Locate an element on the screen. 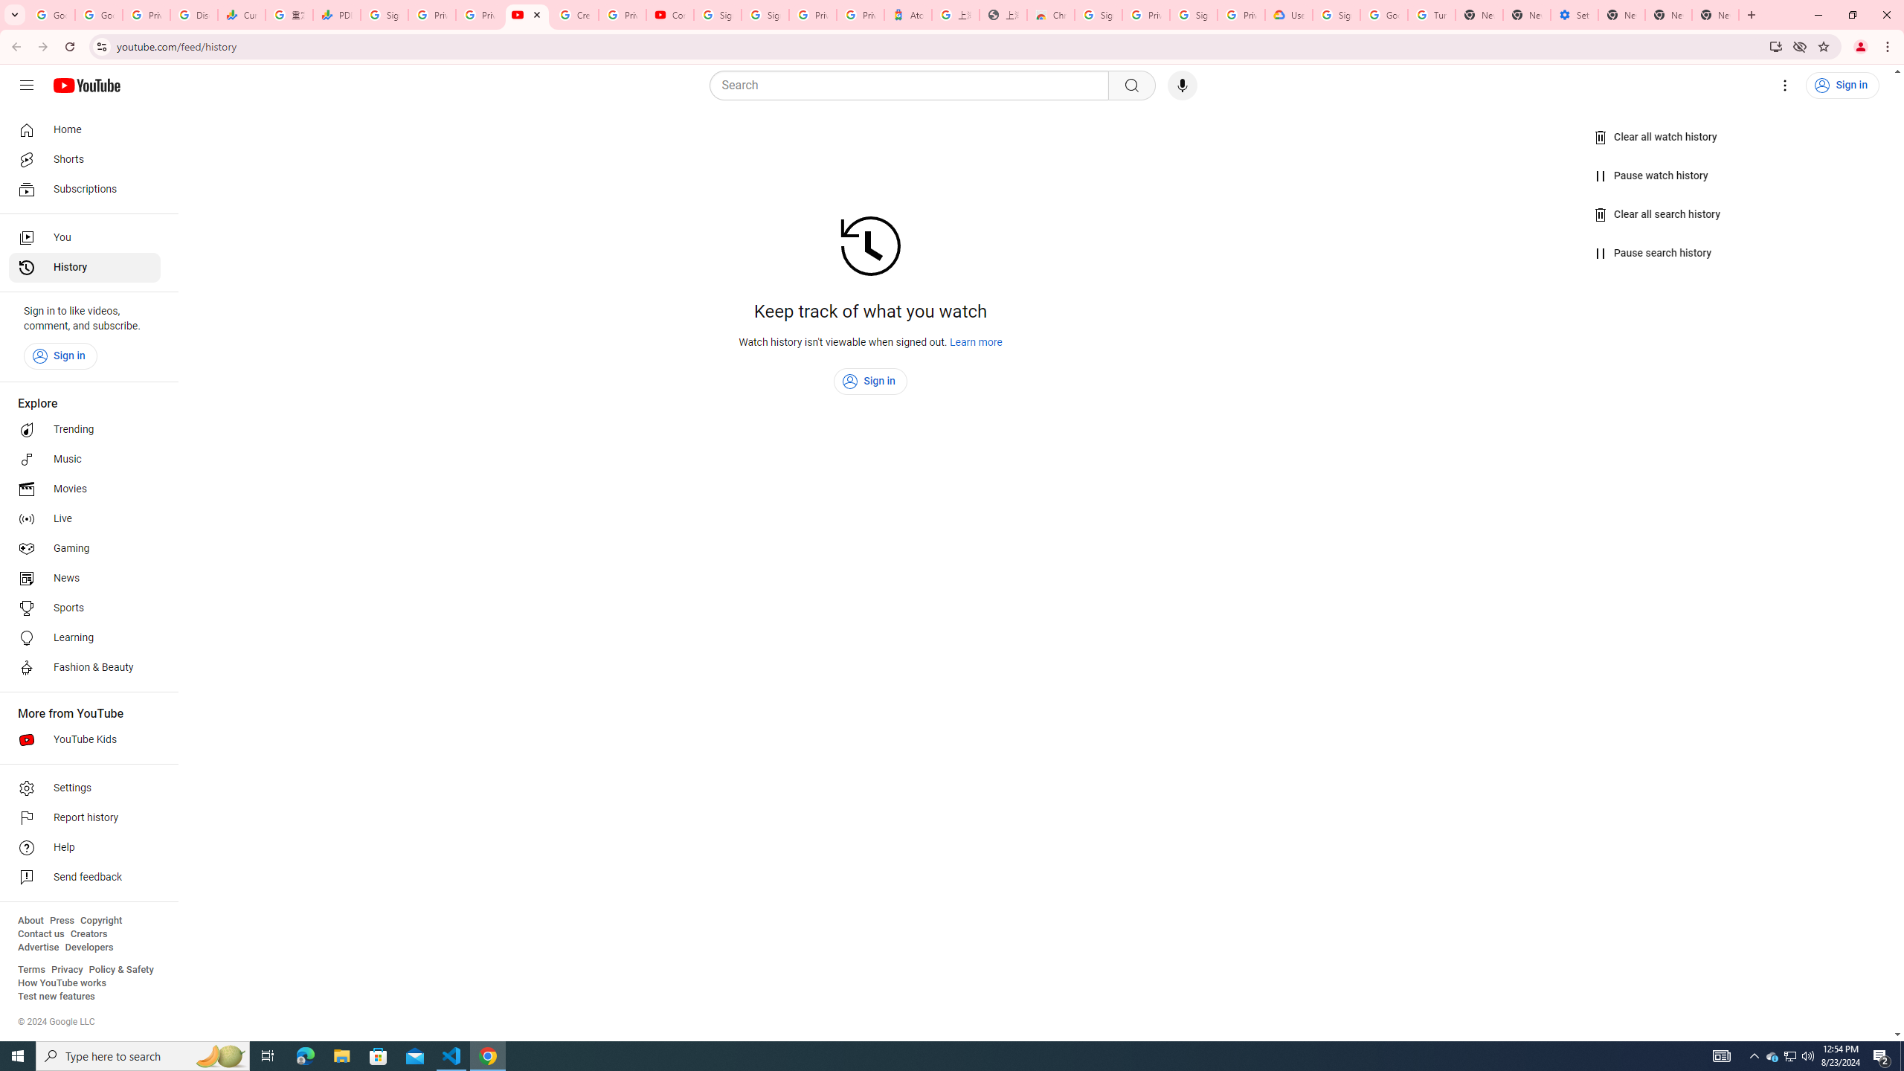  Home is located at coordinates (85, 129).